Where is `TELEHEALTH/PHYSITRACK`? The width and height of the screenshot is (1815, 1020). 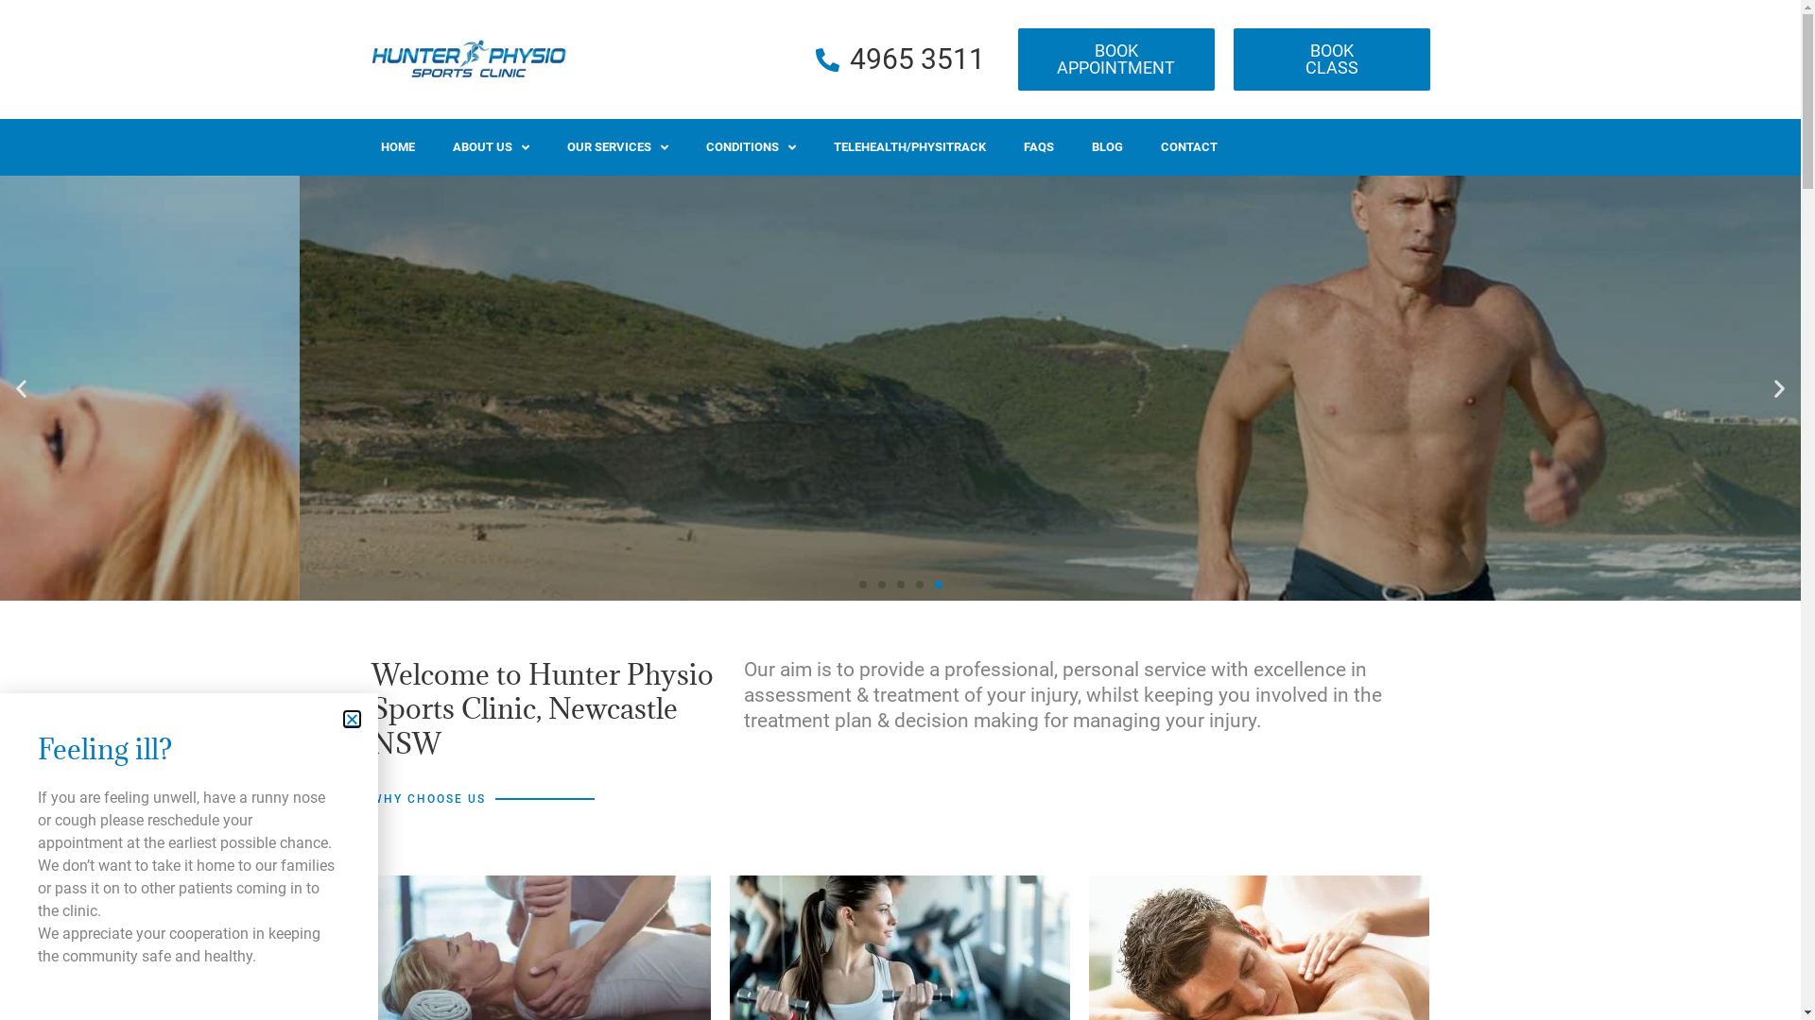
TELEHEALTH/PHYSITRACK is located at coordinates (909, 147).